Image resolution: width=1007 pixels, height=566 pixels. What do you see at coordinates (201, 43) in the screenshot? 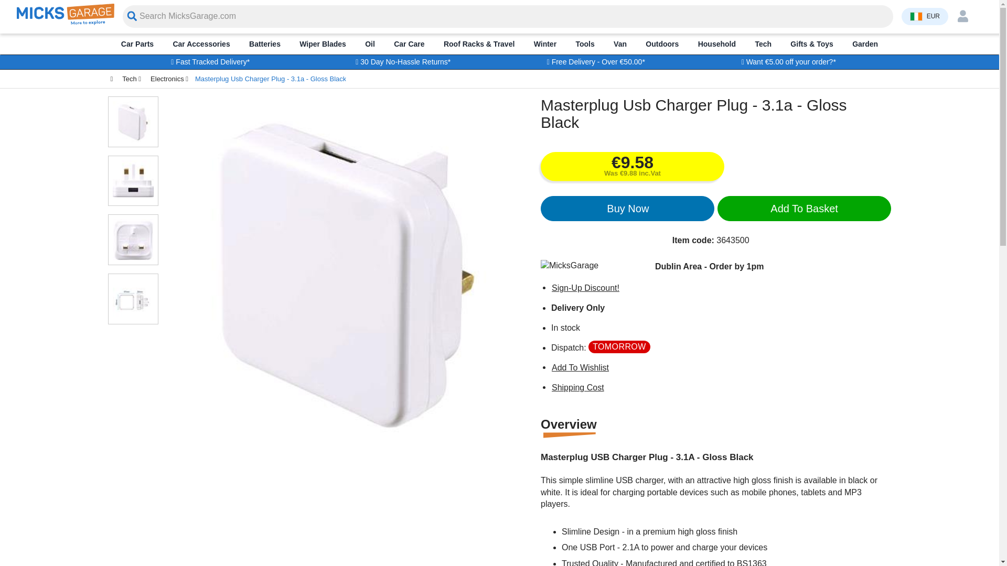
I see `Car Accessories` at bounding box center [201, 43].